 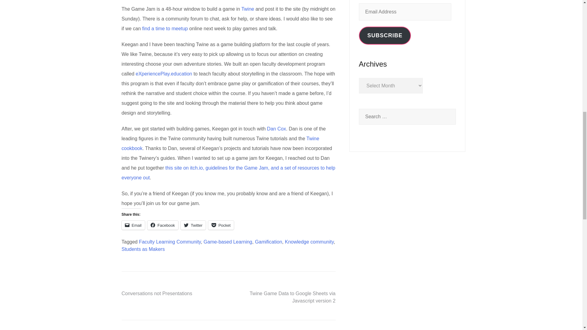 What do you see at coordinates (248, 9) in the screenshot?
I see `Twine` at bounding box center [248, 9].